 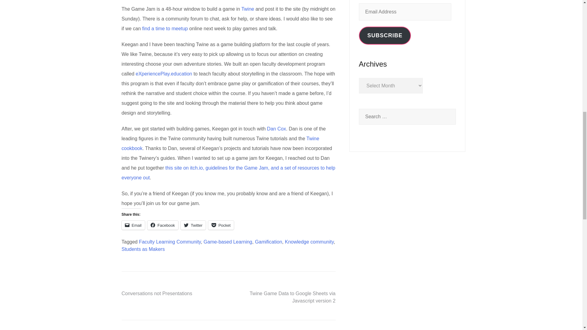 What do you see at coordinates (248, 9) in the screenshot?
I see `Twine` at bounding box center [248, 9].